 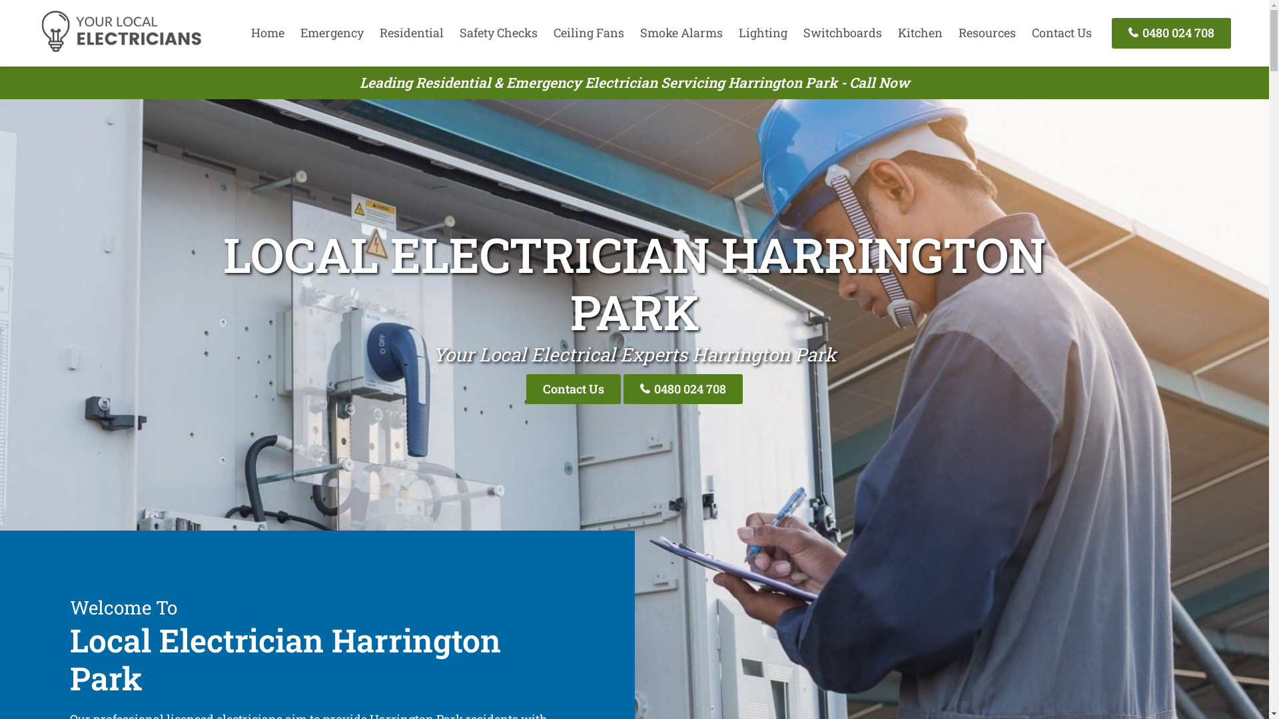 I want to click on Contact Us, so click(x=1062, y=33).